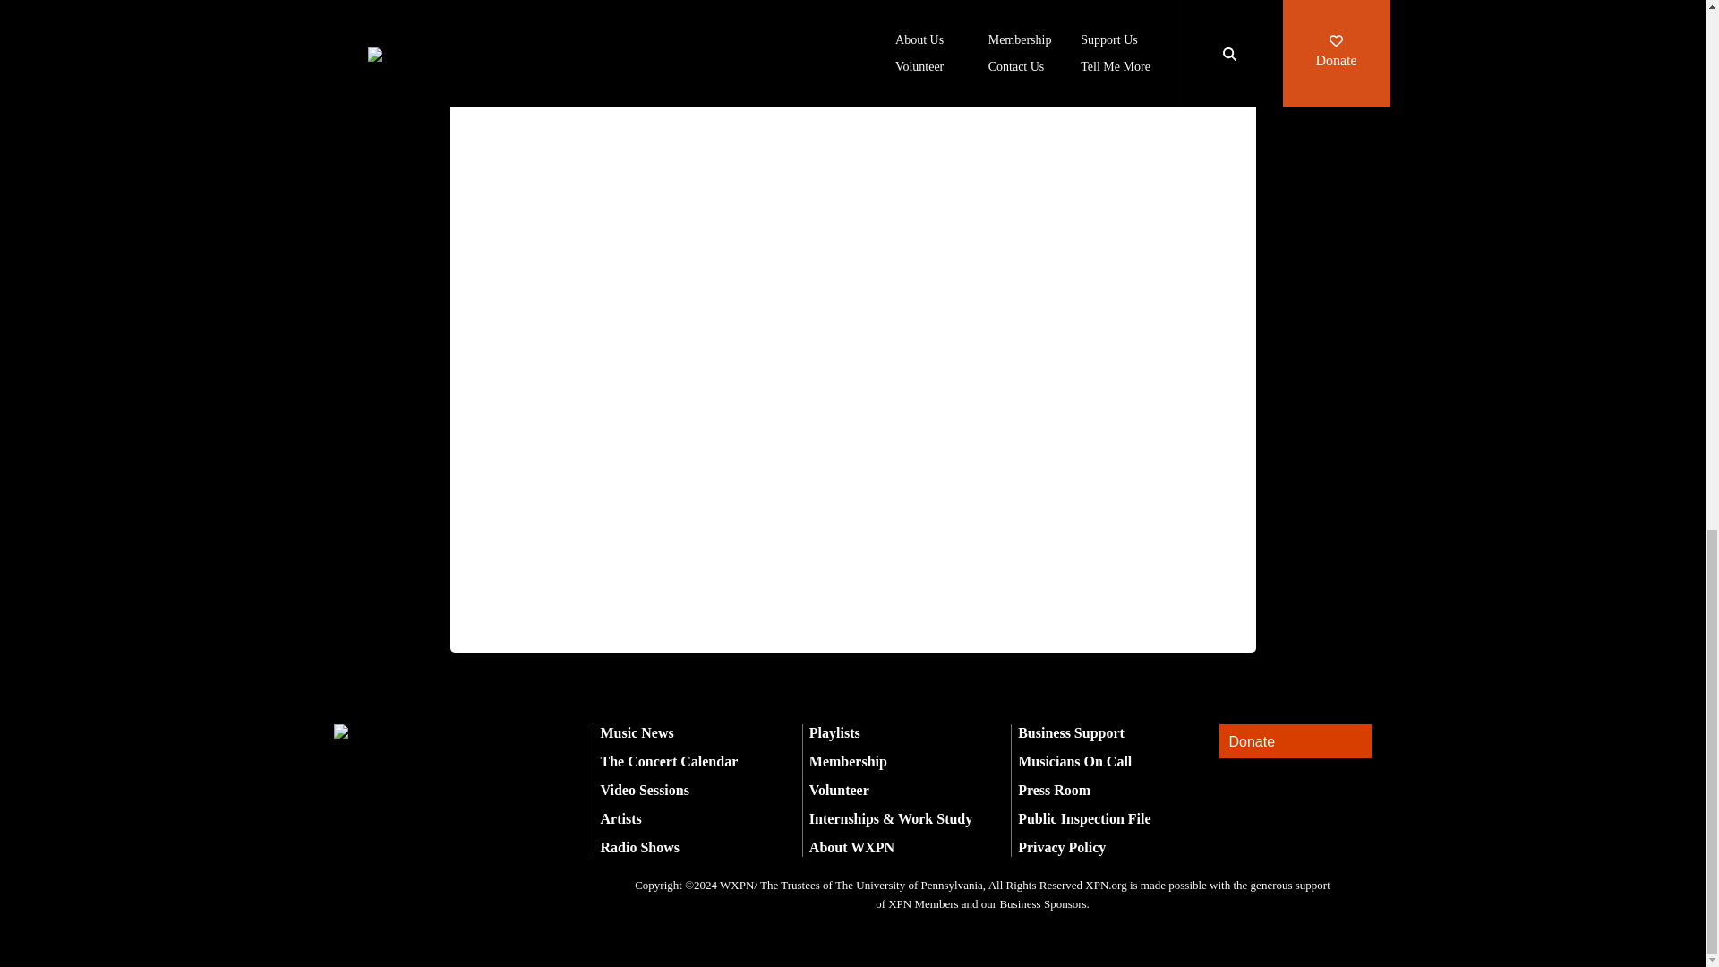 This screenshot has height=967, width=1719. I want to click on Video Sessions, so click(645, 790).